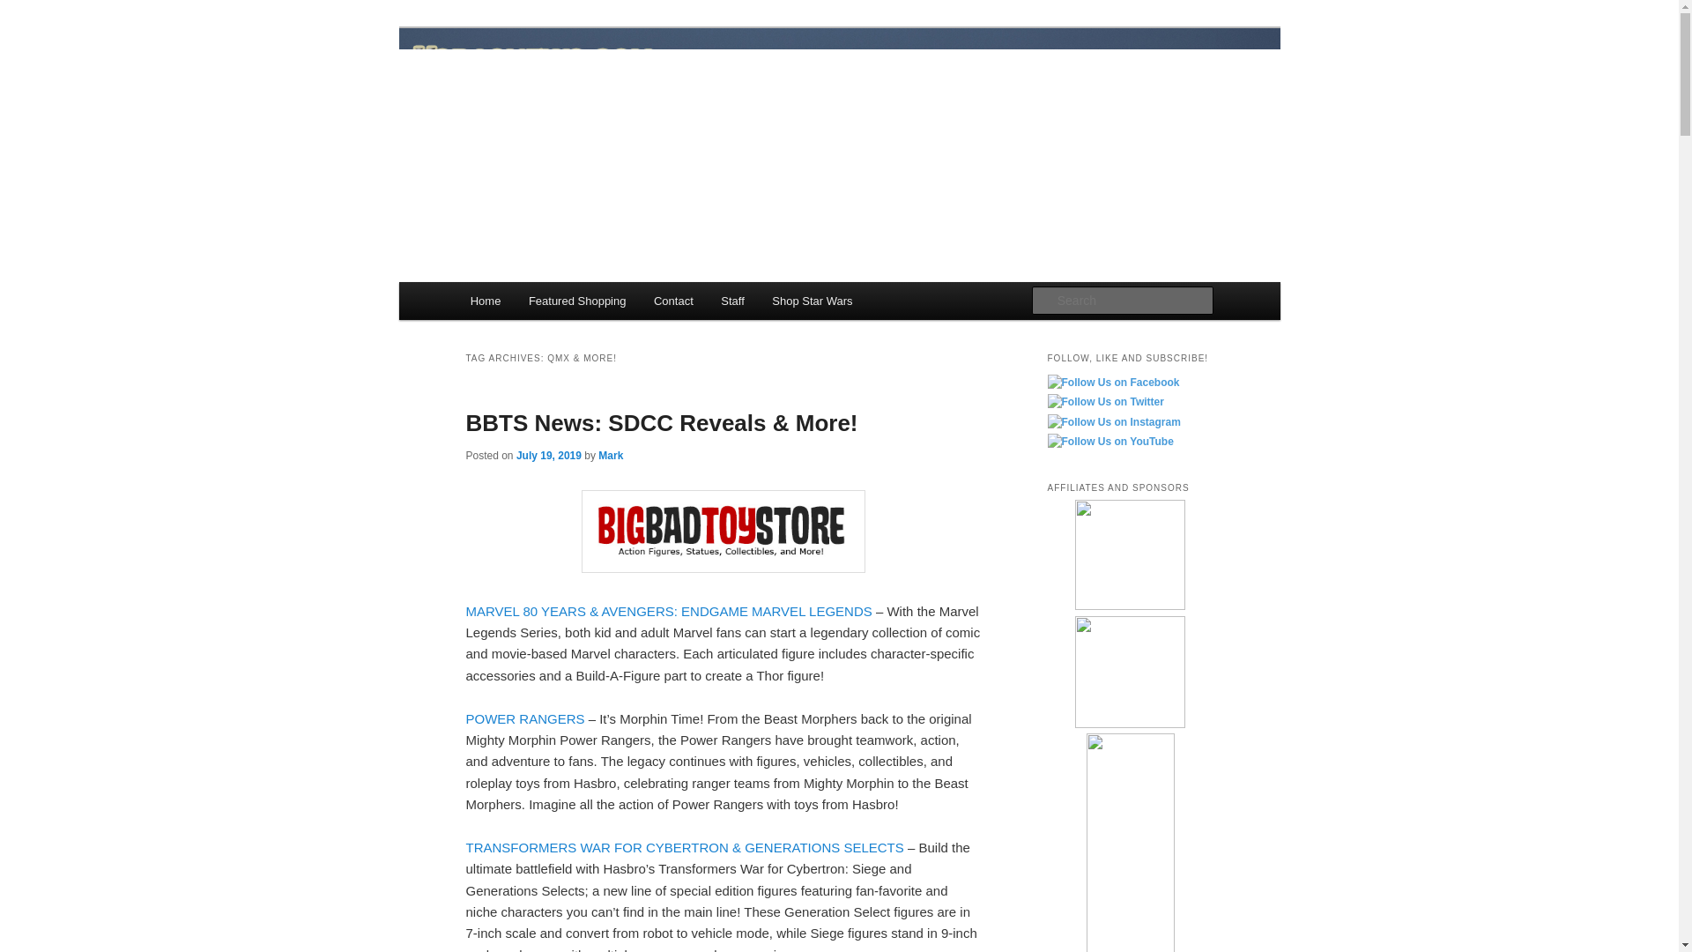 This screenshot has height=952, width=1692. Describe the element at coordinates (1109, 443) in the screenshot. I see `Follow Us on YouTube` at that location.